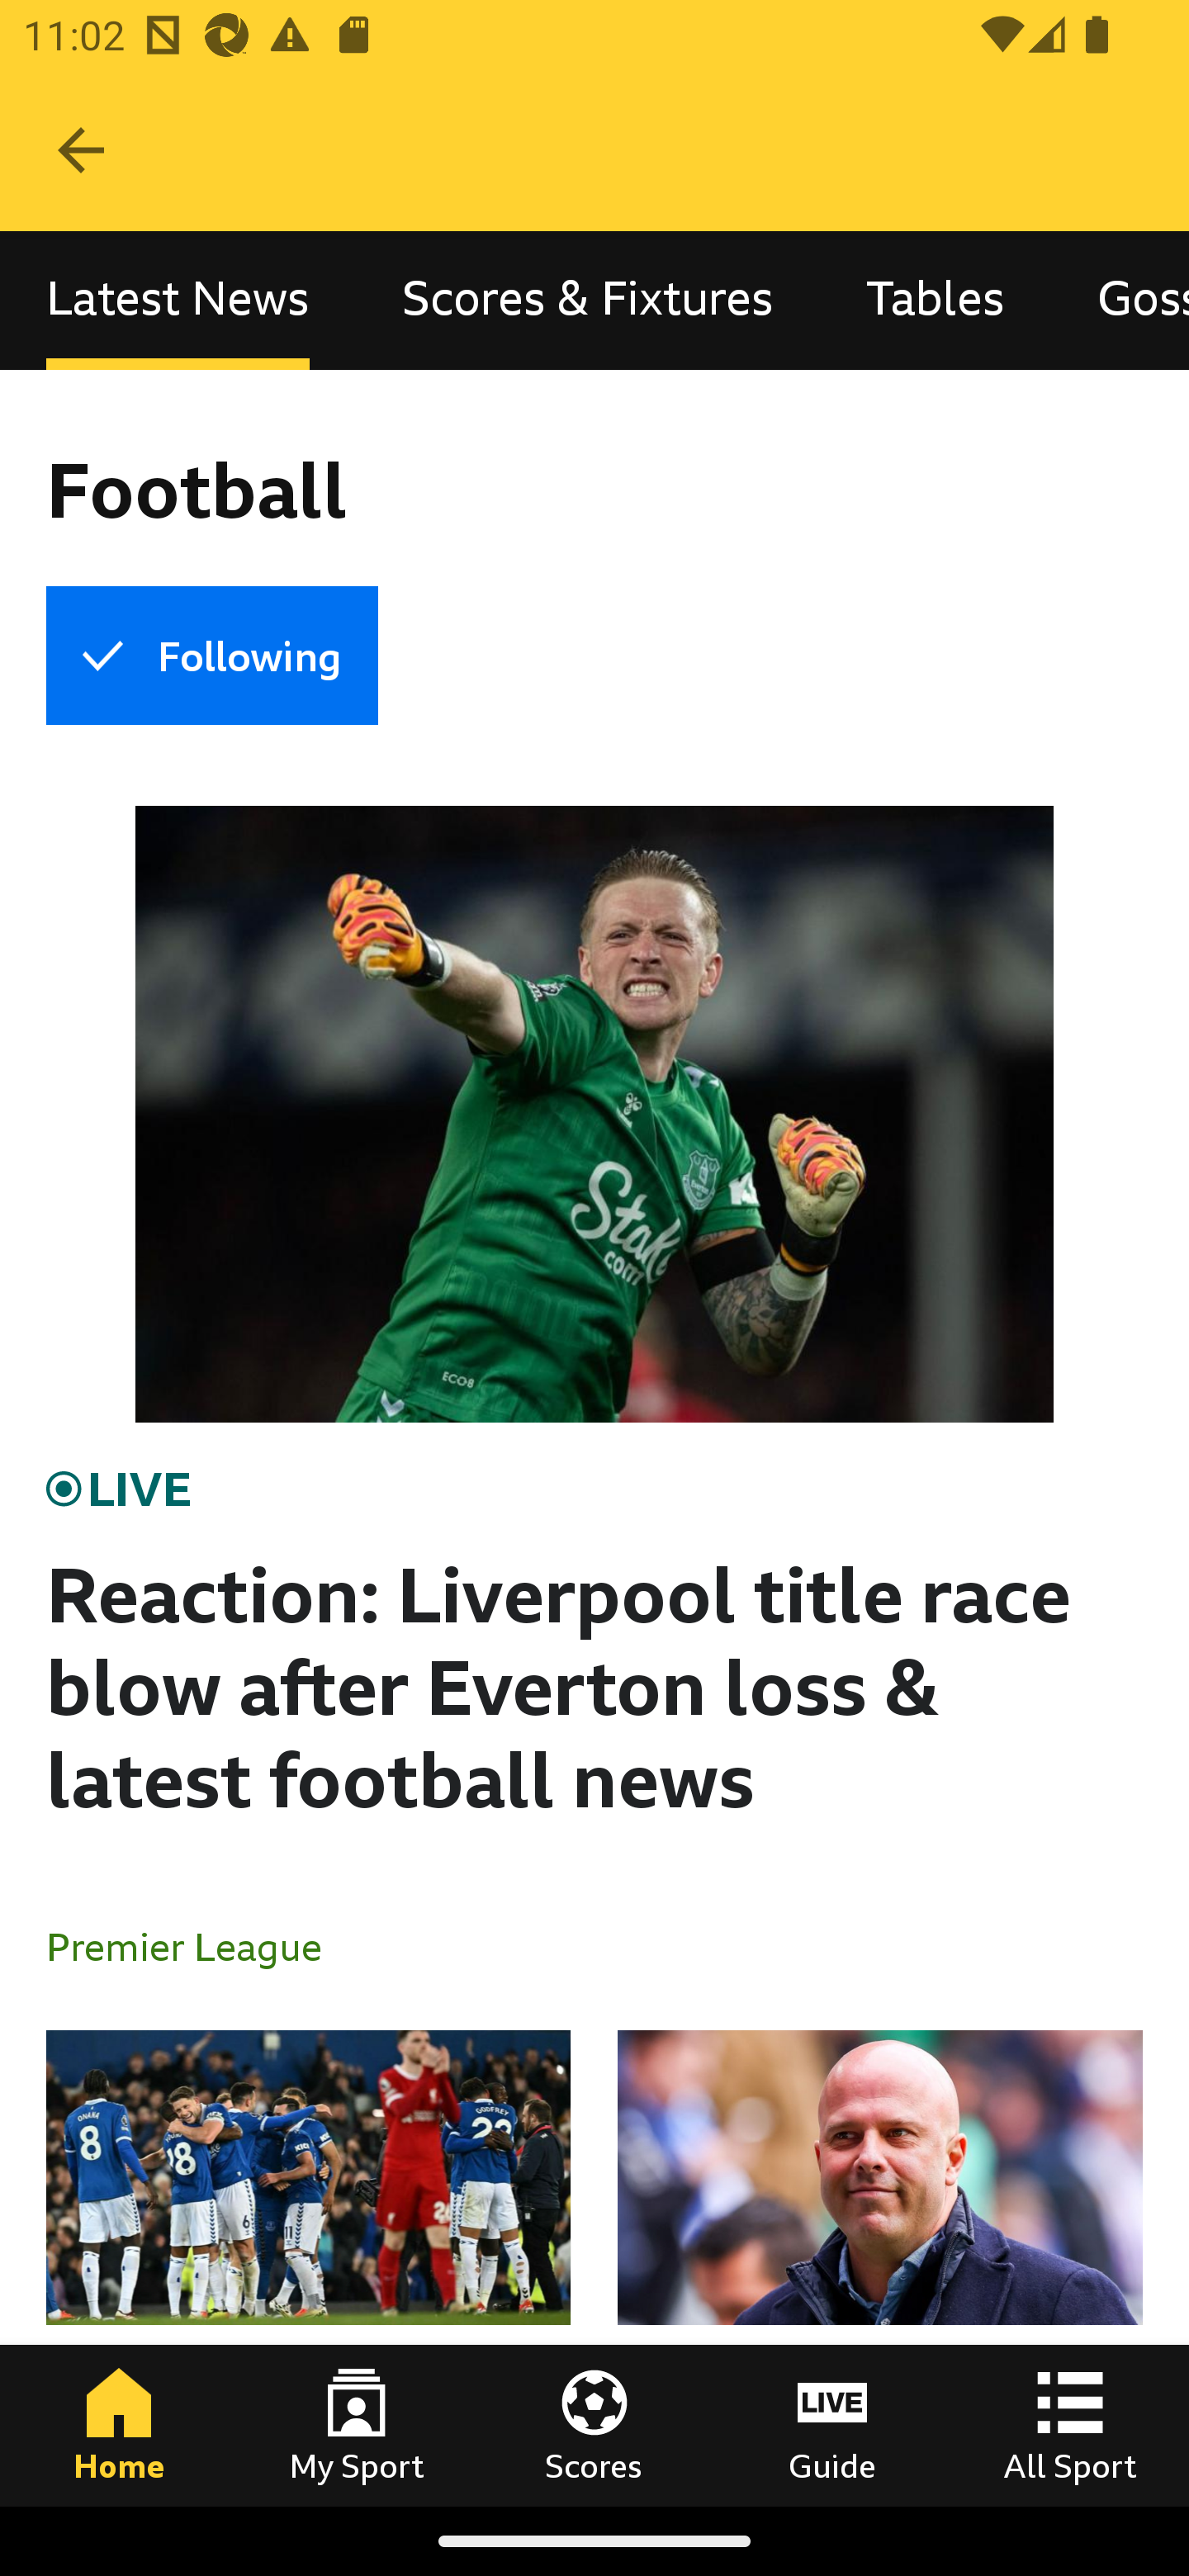 This screenshot has height=2576, width=1189. Describe the element at coordinates (935, 301) in the screenshot. I see `Tables` at that location.